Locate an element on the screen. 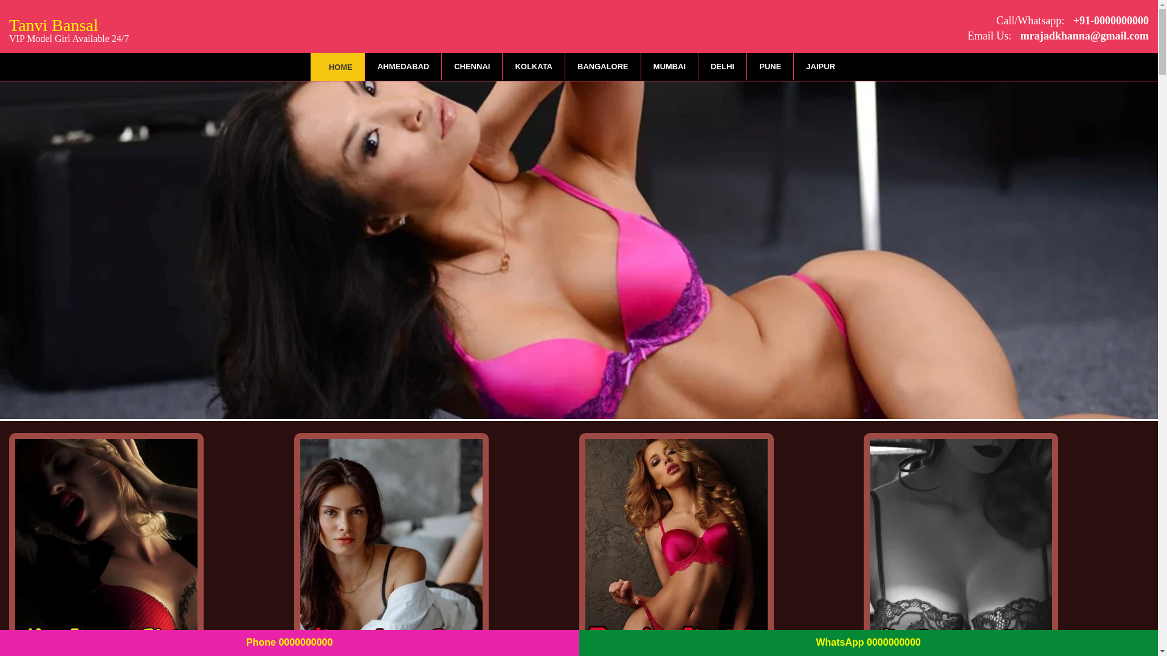 The height and width of the screenshot is (656, 1167). BANGALORE is located at coordinates (603, 66).